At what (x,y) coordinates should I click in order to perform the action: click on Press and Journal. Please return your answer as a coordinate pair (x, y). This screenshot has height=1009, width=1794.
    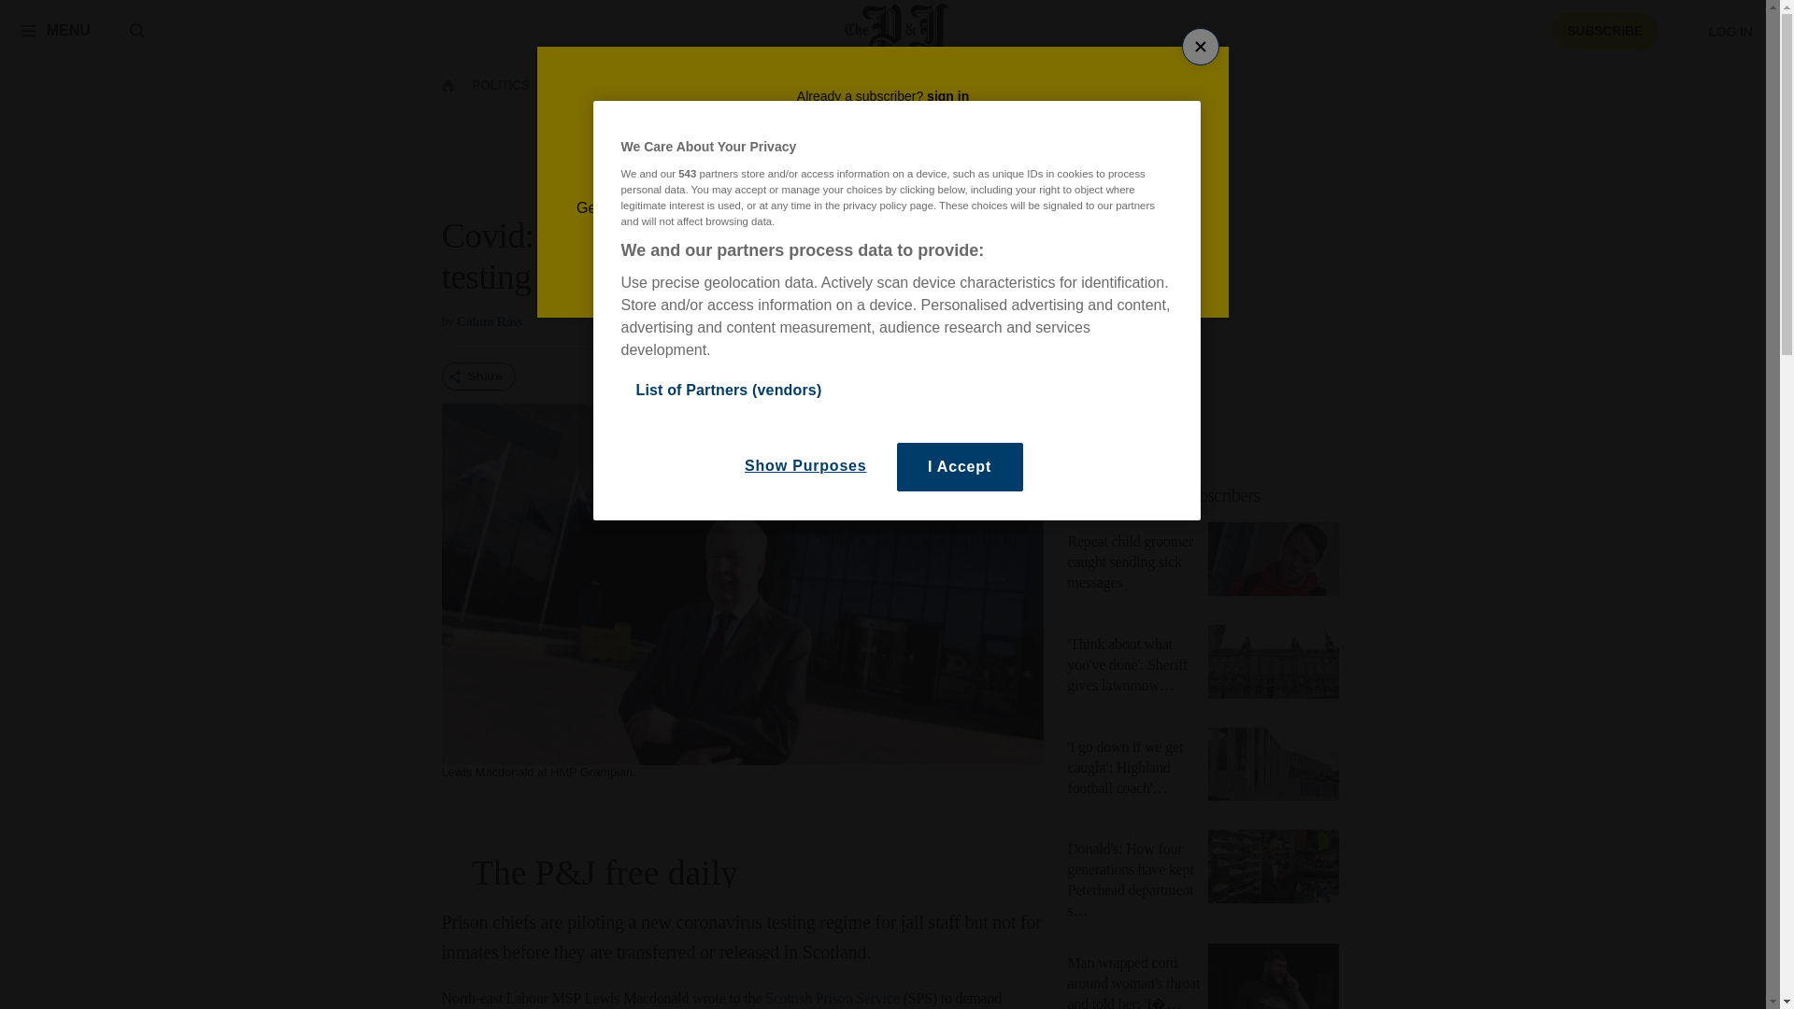
    Looking at the image, I should click on (897, 30).